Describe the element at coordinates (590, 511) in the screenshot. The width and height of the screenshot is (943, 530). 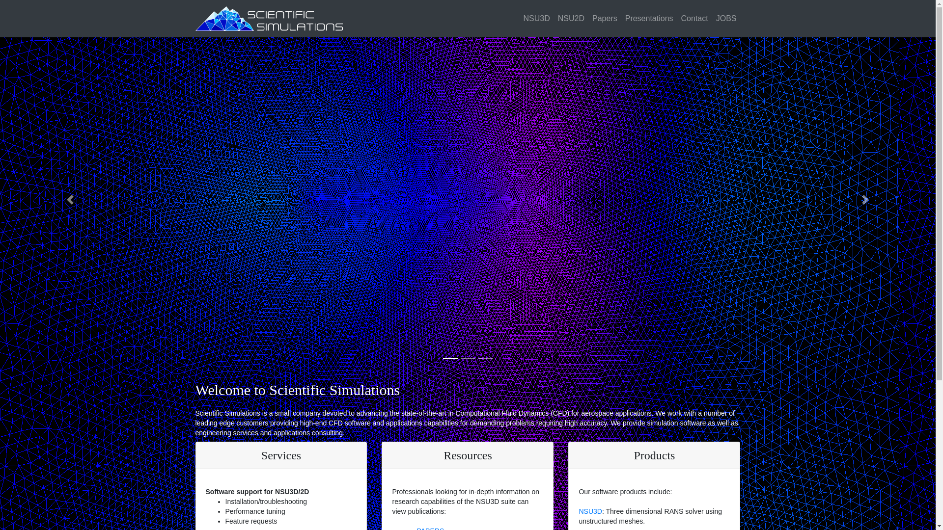
I see `NSU3D` at that location.